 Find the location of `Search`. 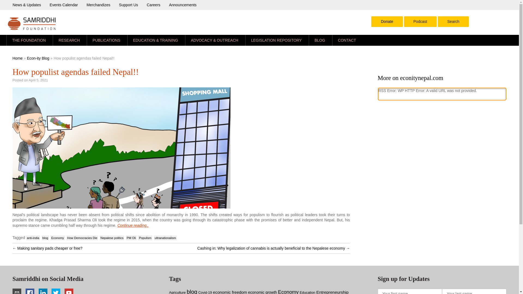

Search is located at coordinates (453, 22).